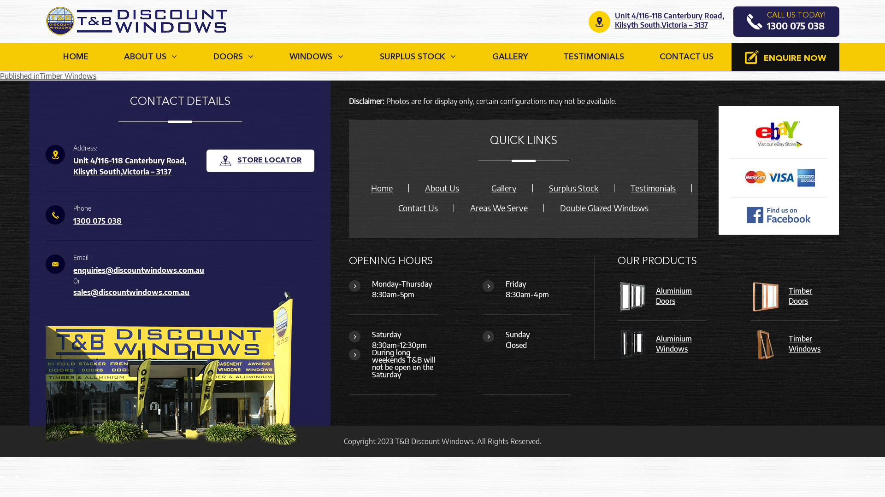 The width and height of the screenshot is (885, 497). I want to click on Double Glazed Windows, so click(604, 208).